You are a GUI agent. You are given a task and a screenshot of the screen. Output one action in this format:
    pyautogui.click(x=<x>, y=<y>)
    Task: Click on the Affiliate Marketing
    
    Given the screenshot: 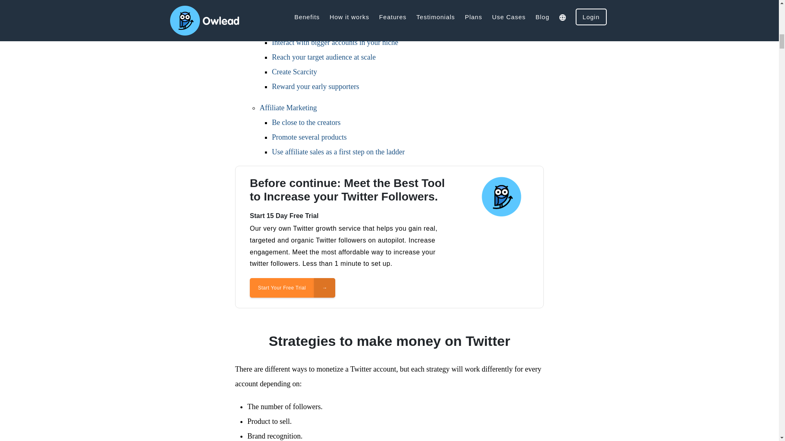 What is the action you would take?
    pyautogui.click(x=288, y=108)
    